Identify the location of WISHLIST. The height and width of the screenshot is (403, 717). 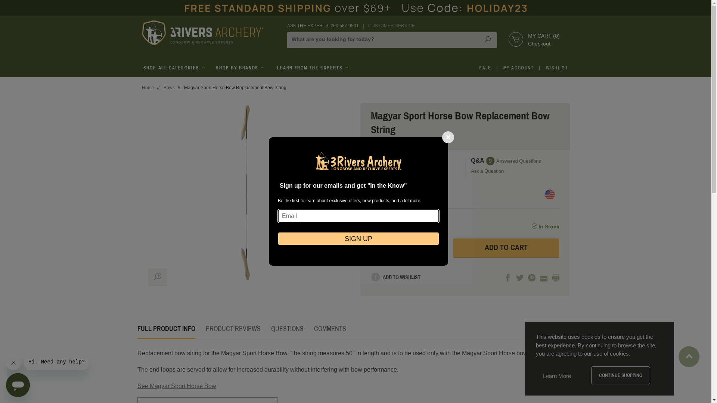
(557, 68).